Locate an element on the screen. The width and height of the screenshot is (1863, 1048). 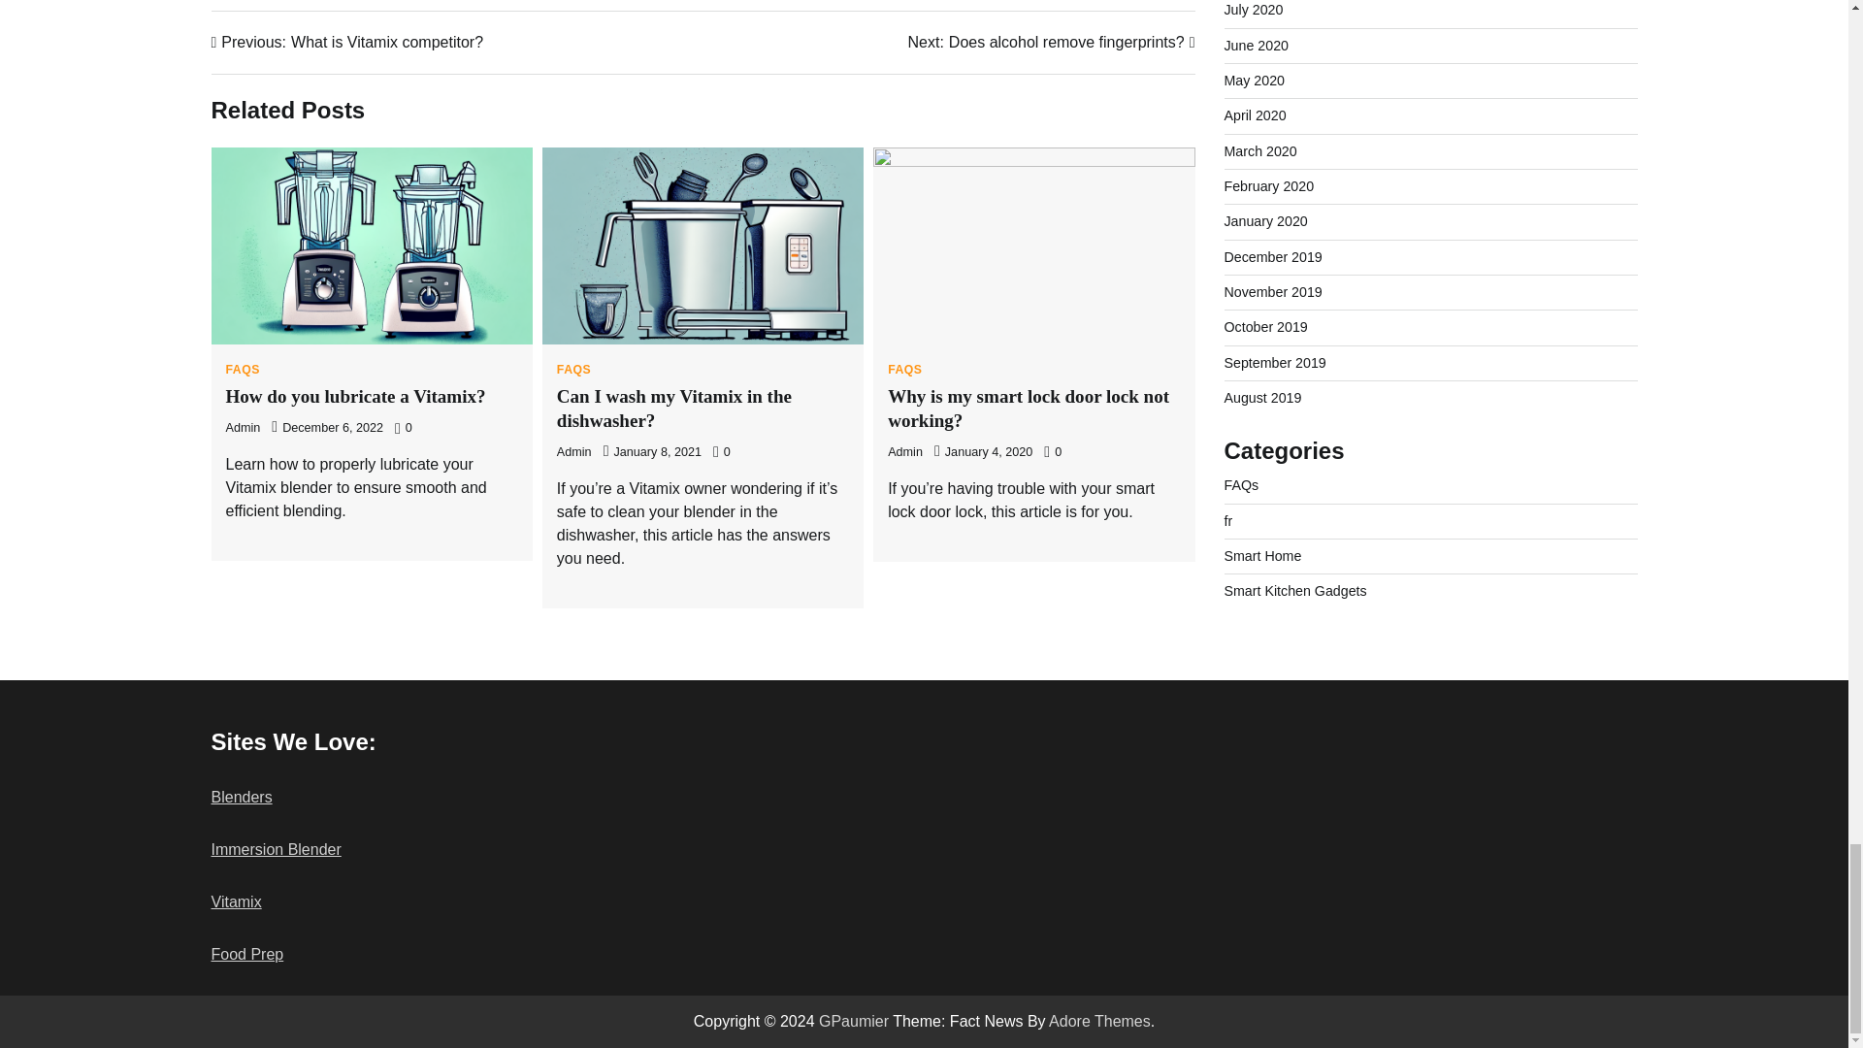
Can I wash my Vitamix in the dishwasher? is located at coordinates (574, 452).